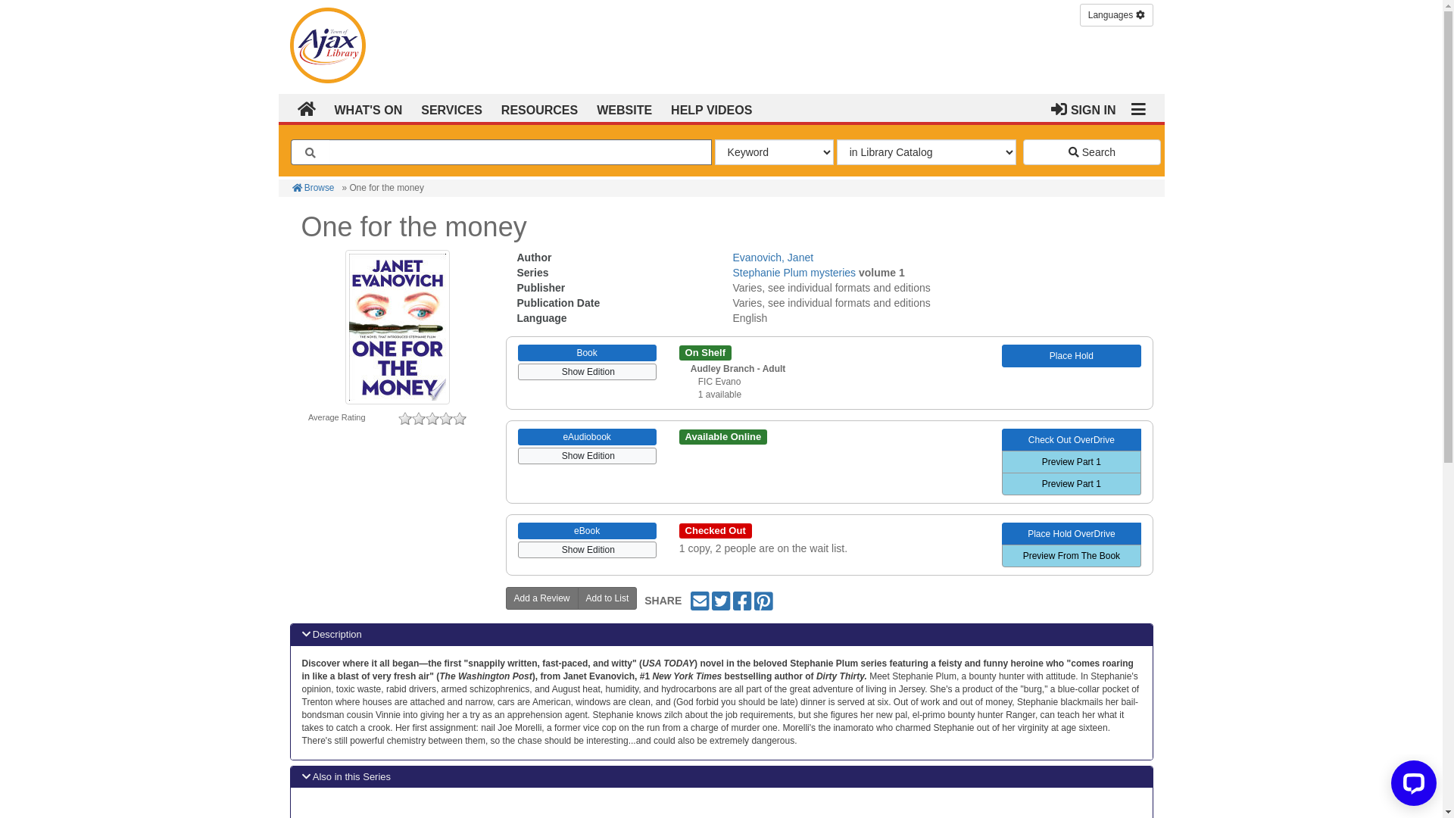 The height and width of the screenshot is (818, 1454). I want to click on eBook, so click(588, 531).